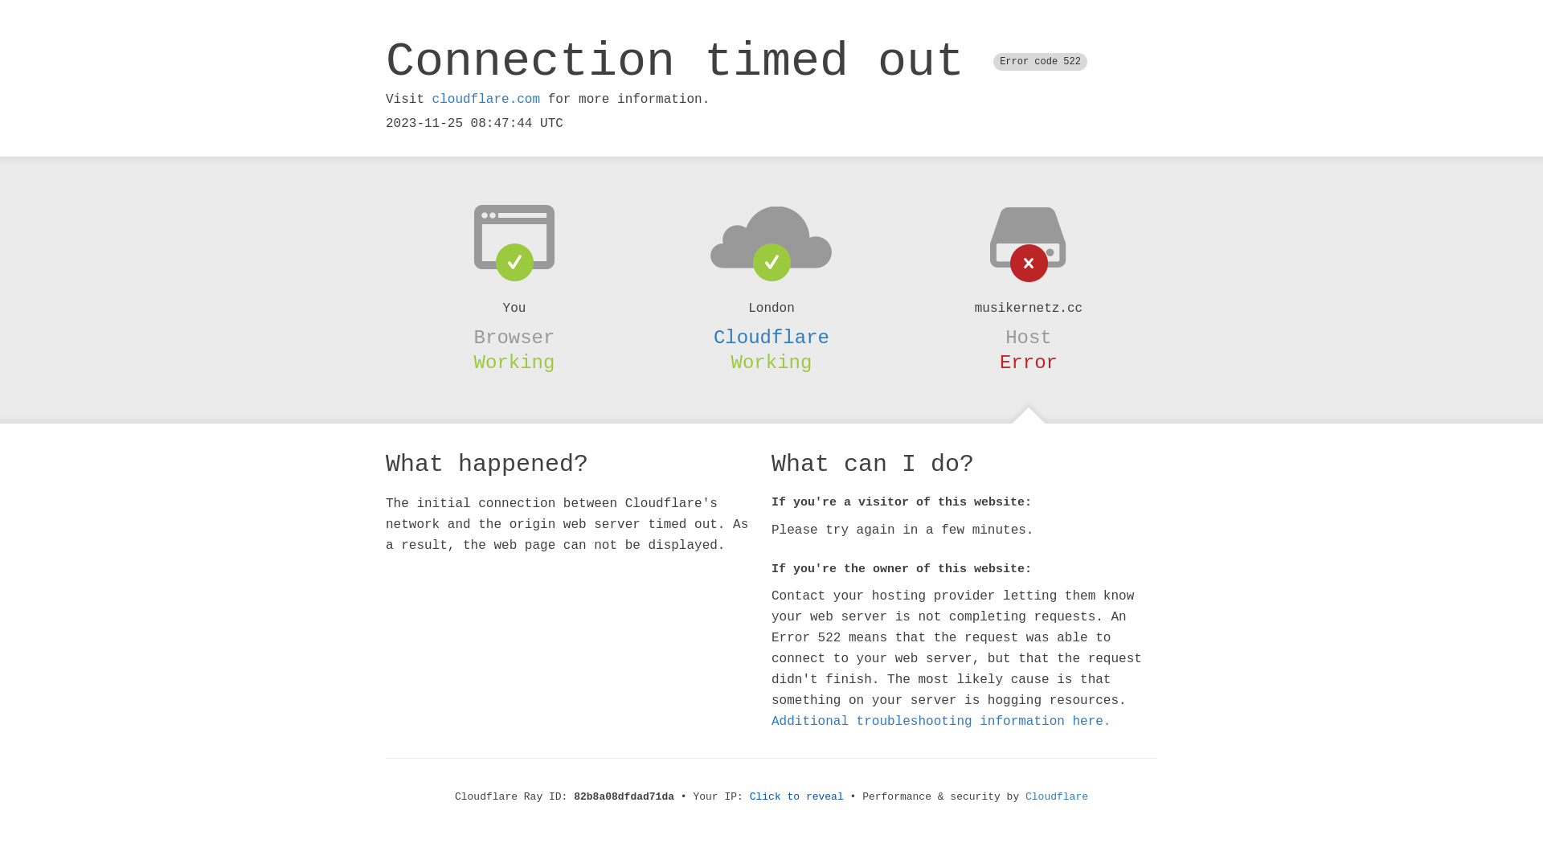  What do you see at coordinates (1057, 797) in the screenshot?
I see `Cloudflare` at bounding box center [1057, 797].